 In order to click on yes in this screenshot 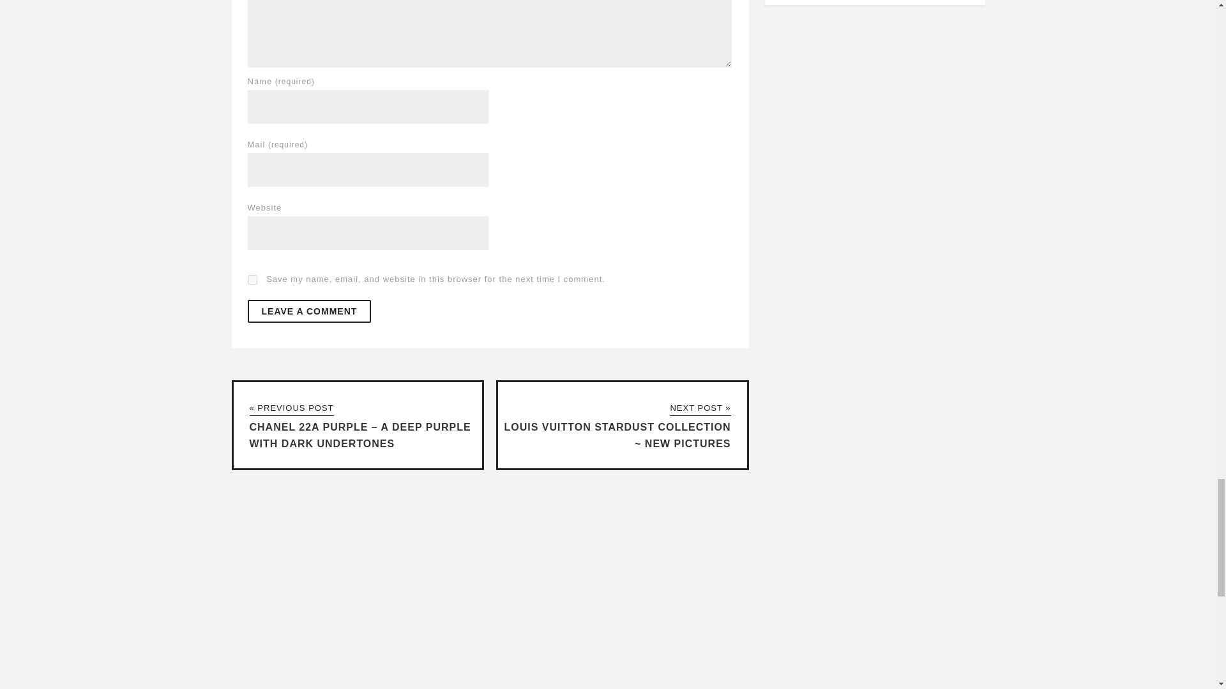, I will do `click(252, 279)`.